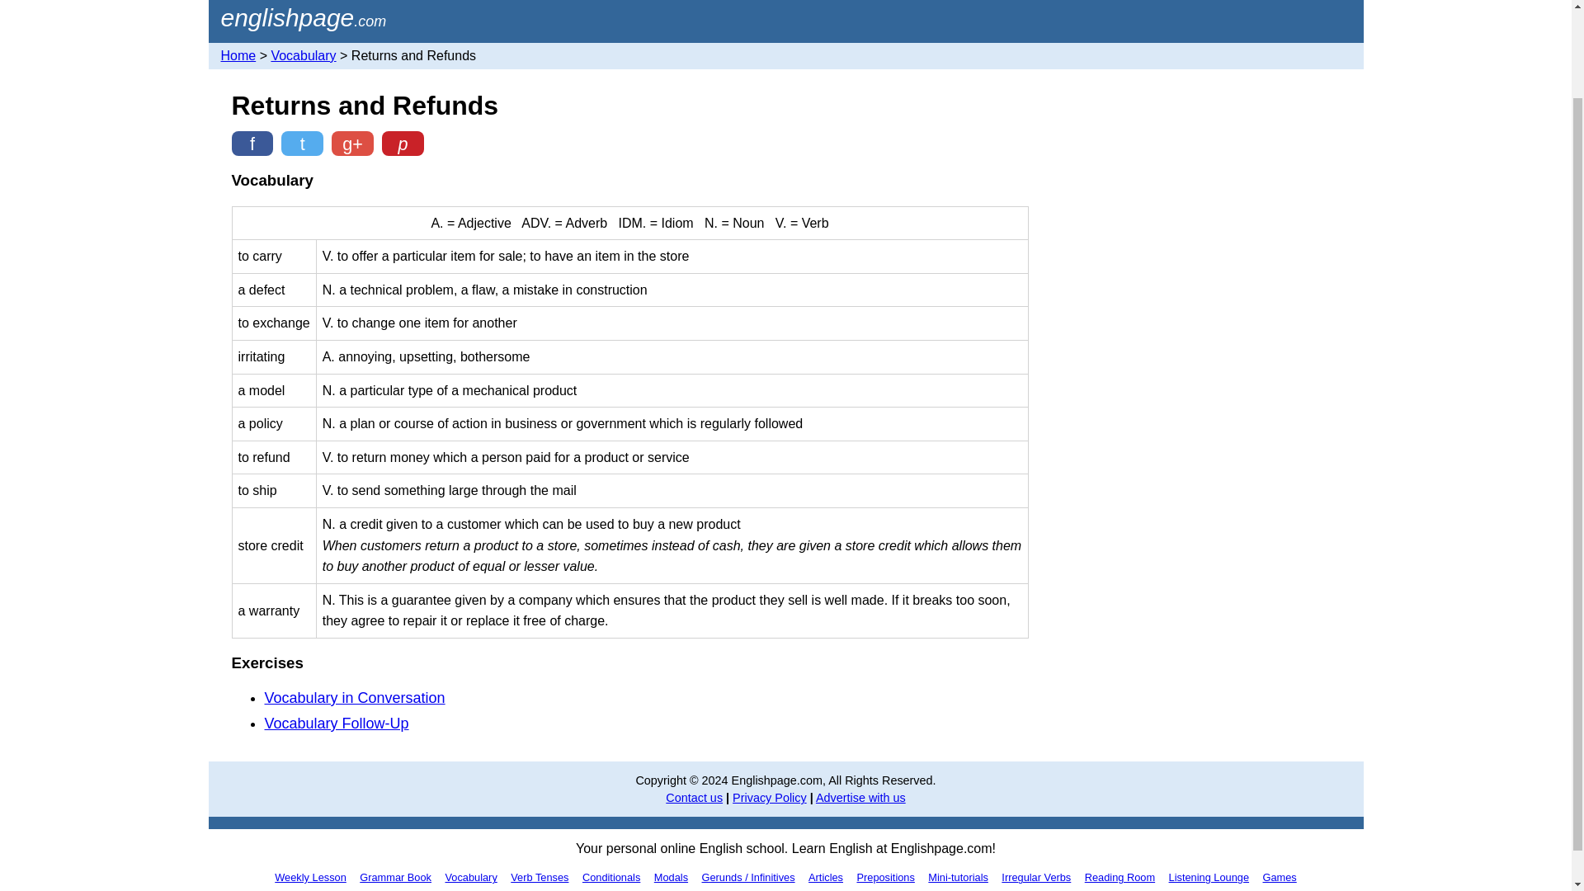  I want to click on Games, so click(1279, 877).